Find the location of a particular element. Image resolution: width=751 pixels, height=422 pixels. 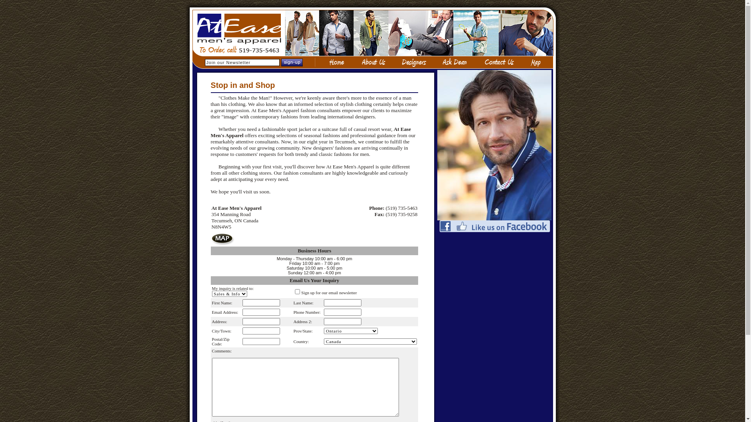

Ask Dean is located at coordinates (455, 63).